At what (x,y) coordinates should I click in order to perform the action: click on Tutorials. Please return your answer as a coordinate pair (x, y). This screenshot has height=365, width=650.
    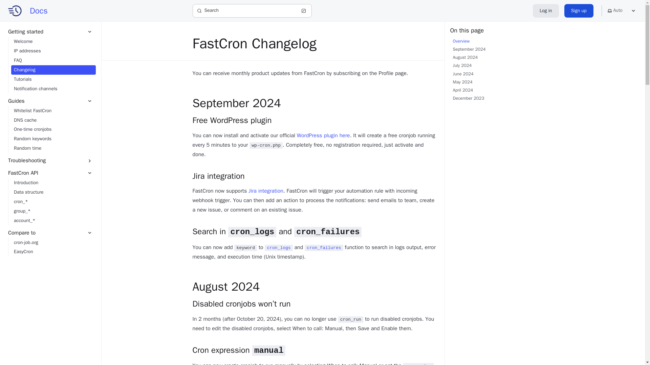
    Looking at the image, I should click on (53, 79).